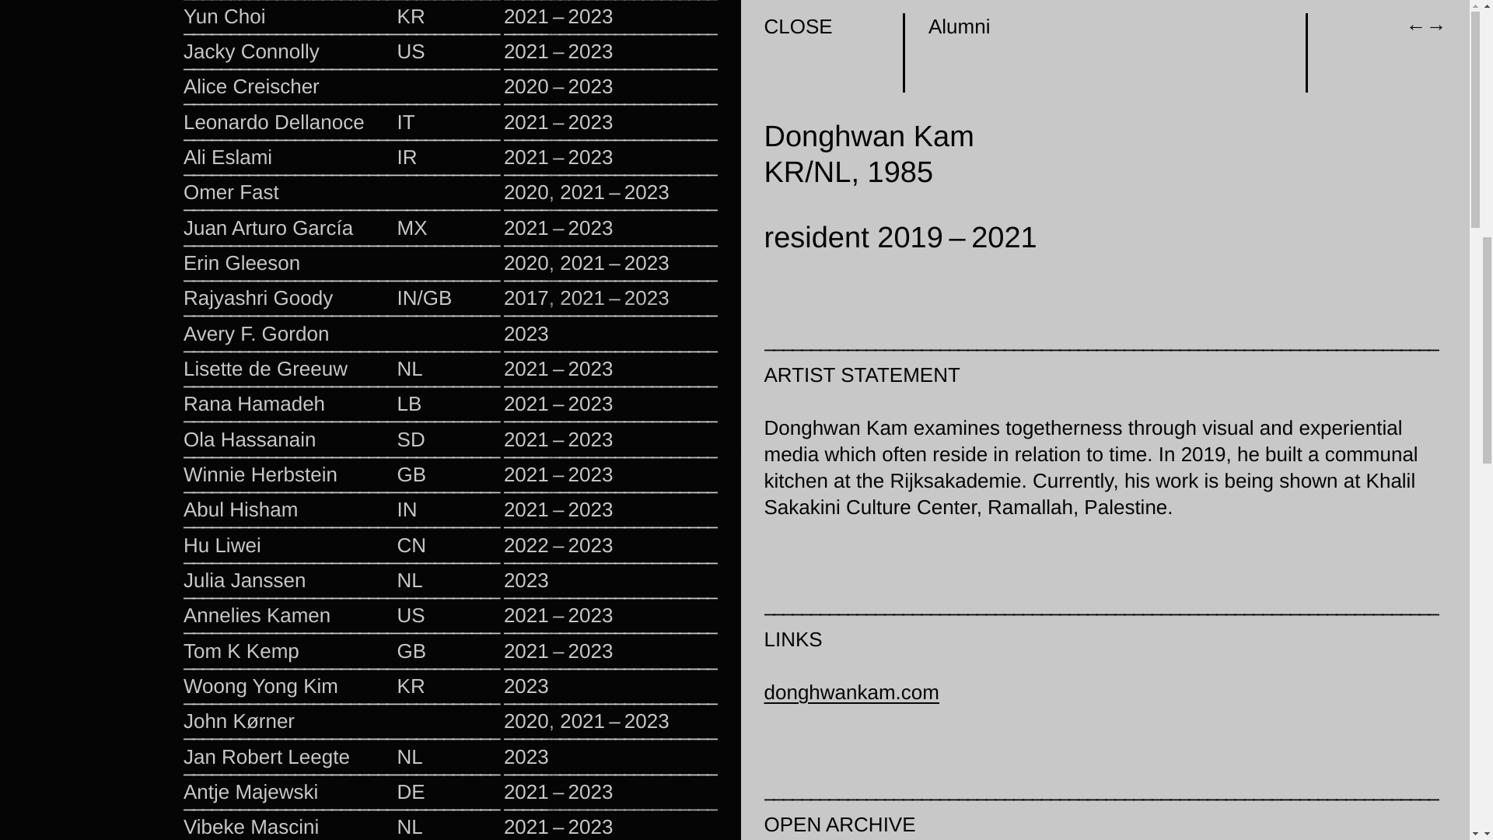 The height and width of the screenshot is (840, 1493). Describe the element at coordinates (1271, 484) in the screenshot. I see `Image` at that location.